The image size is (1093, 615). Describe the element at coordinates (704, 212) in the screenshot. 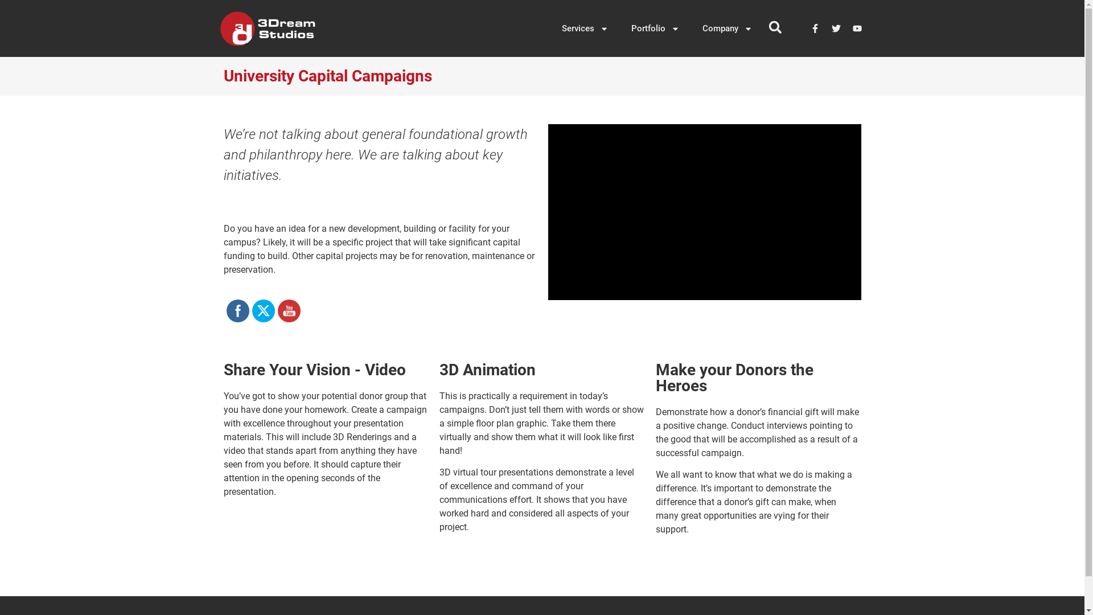

I see `vimeo Video Player` at that location.